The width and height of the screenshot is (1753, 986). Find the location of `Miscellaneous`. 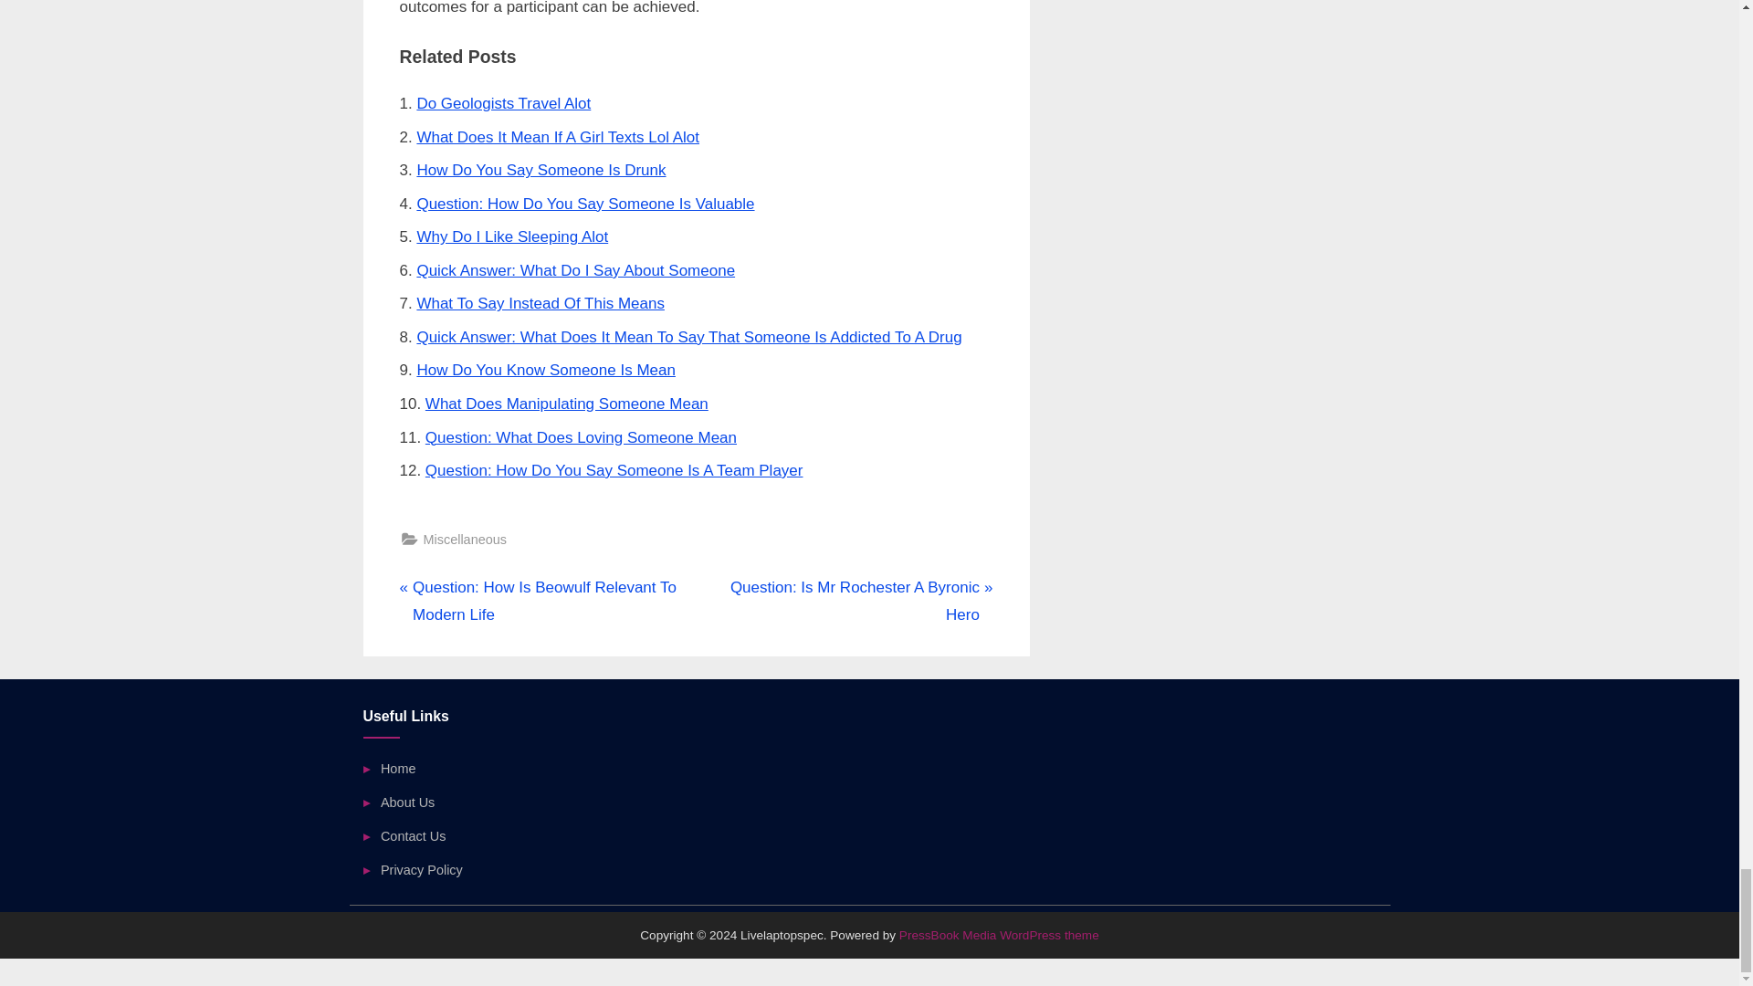

Miscellaneous is located at coordinates (465, 539).